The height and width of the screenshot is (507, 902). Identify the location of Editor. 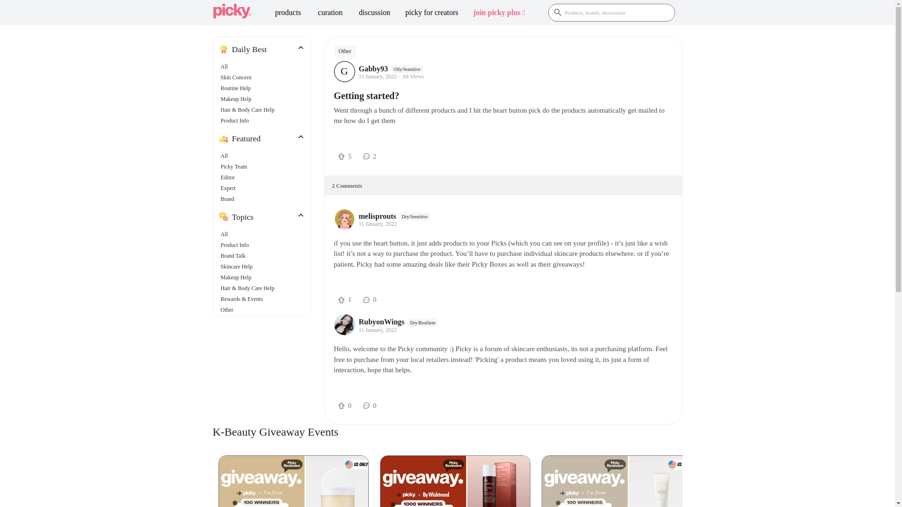
(232, 177).